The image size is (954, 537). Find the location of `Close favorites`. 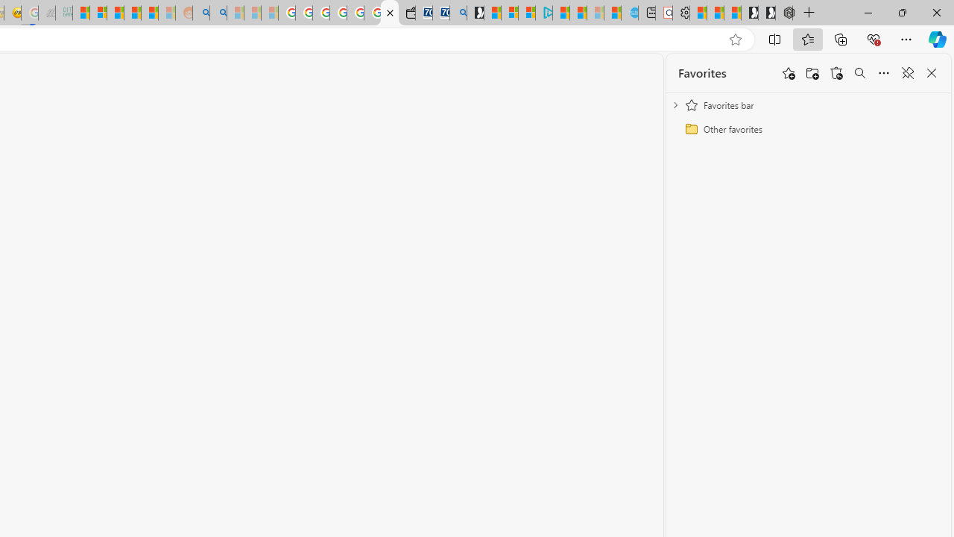

Close favorites is located at coordinates (932, 73).